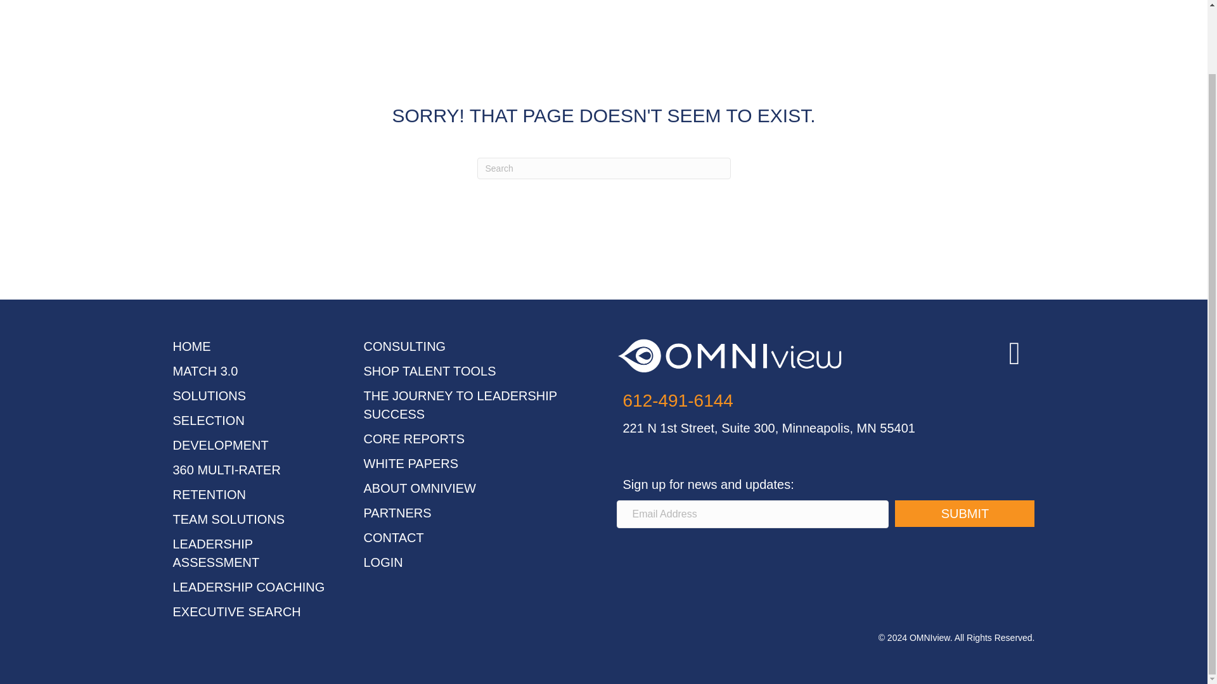  Describe the element at coordinates (405, 346) in the screenshot. I see `CONSULTING` at that location.